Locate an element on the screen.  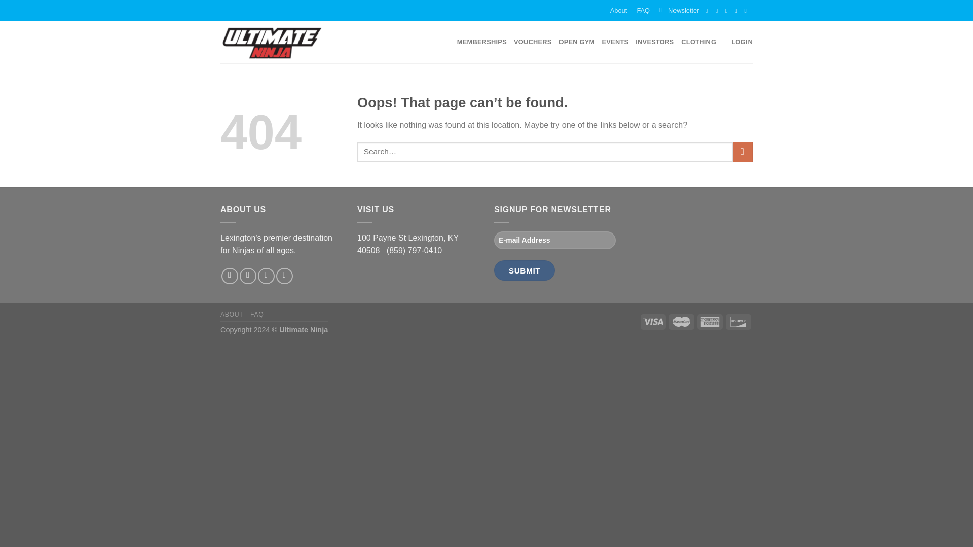
Follow on Instagram is located at coordinates (248, 276).